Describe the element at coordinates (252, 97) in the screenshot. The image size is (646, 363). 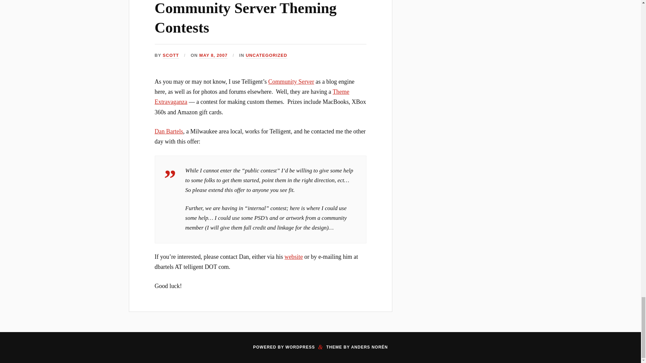
I see `Theme Extravaganza` at that location.